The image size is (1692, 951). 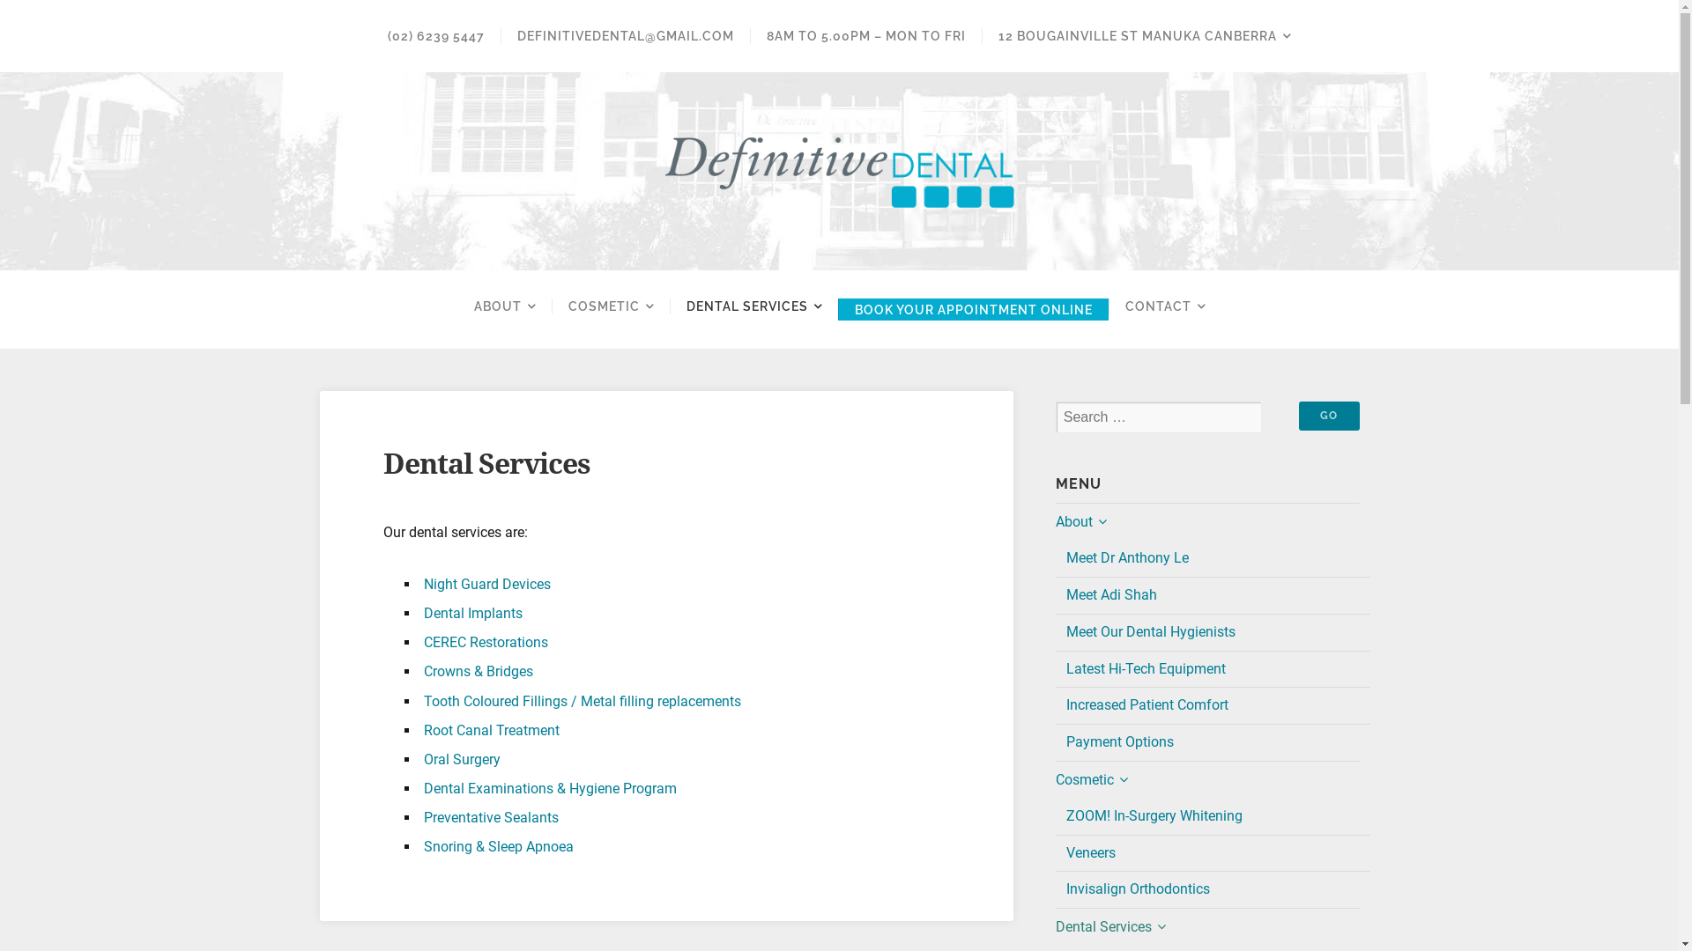 What do you see at coordinates (1207, 522) in the screenshot?
I see `About` at bounding box center [1207, 522].